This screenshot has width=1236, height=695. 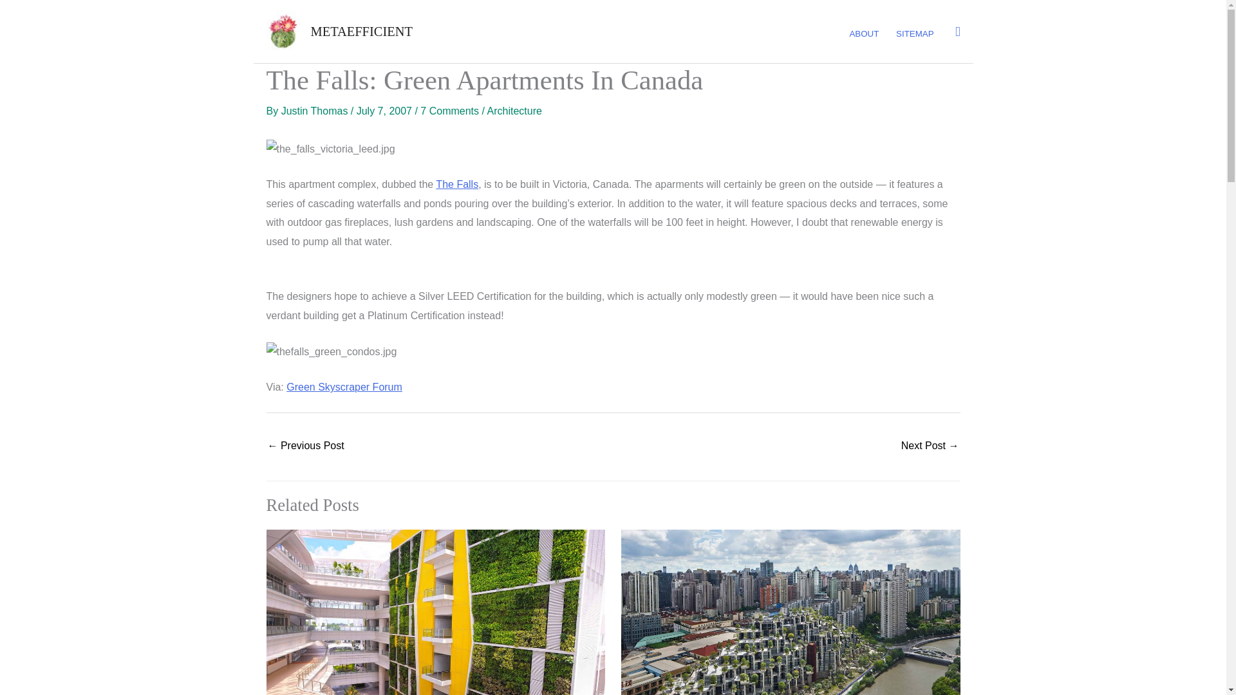 I want to click on ABOUT, so click(x=864, y=34).